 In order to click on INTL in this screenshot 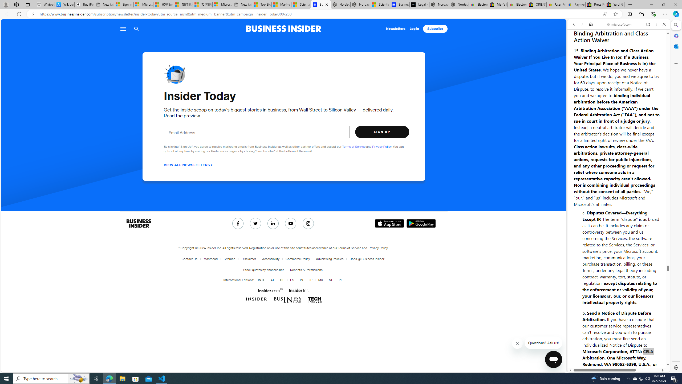, I will do `click(261, 280)`.